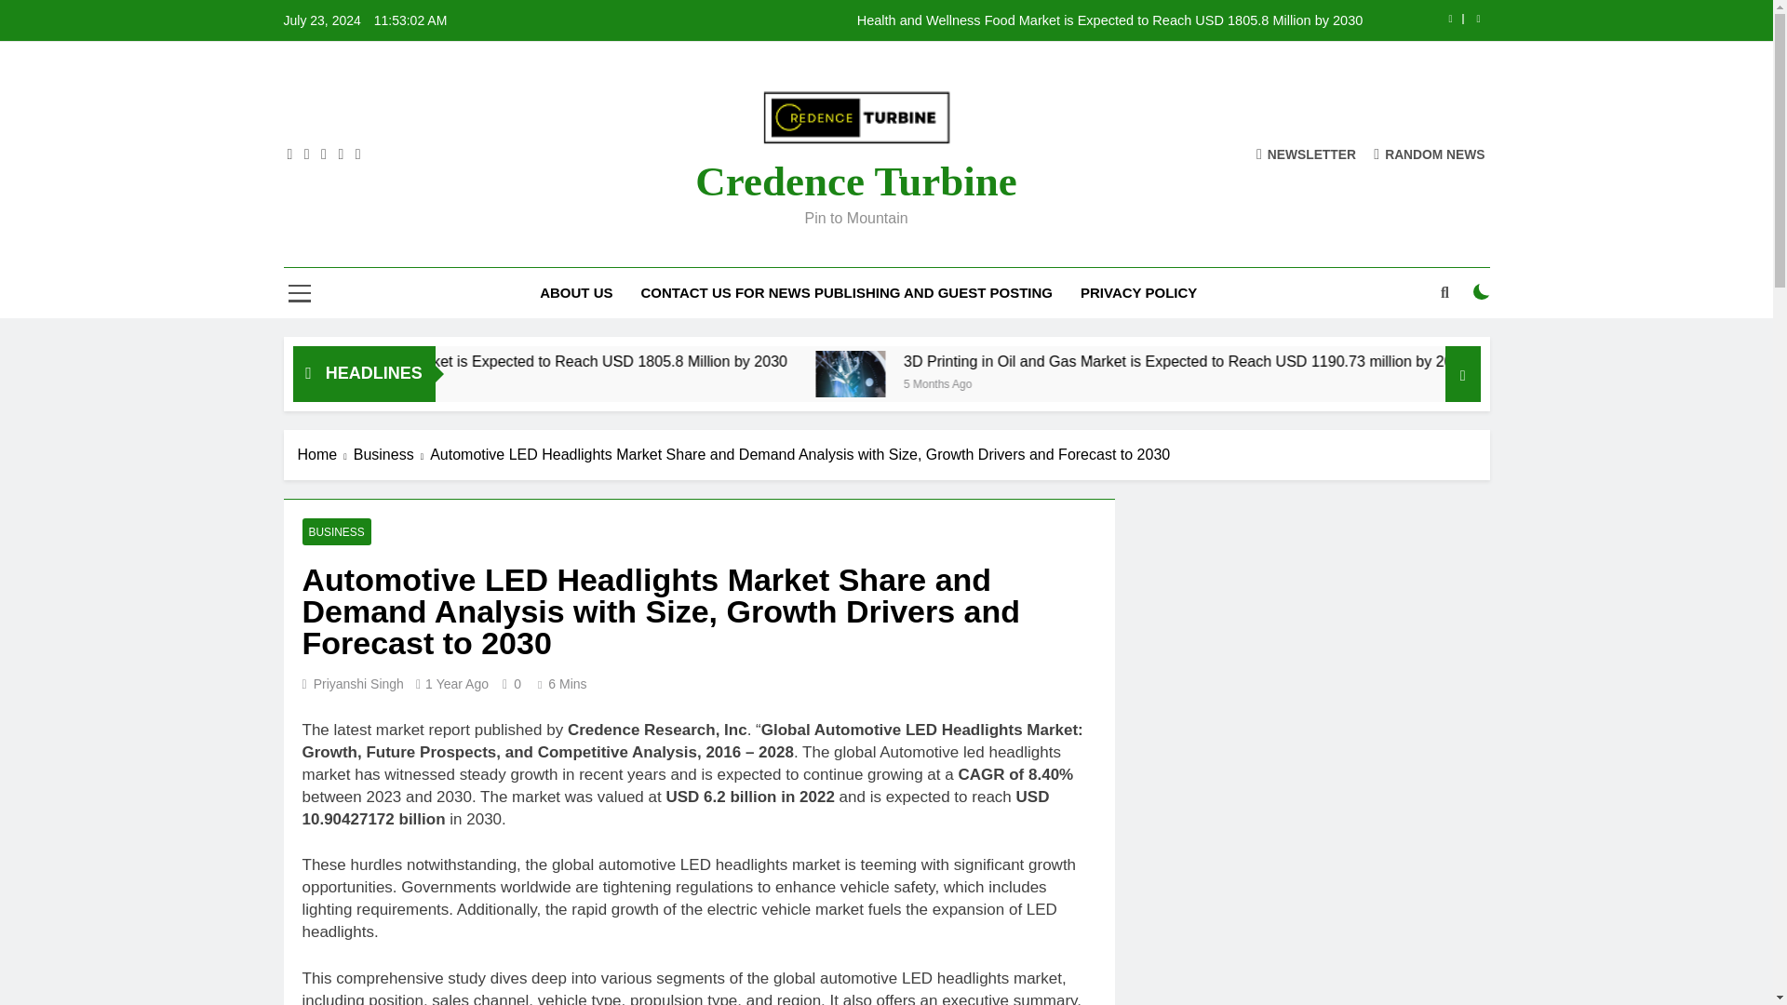 This screenshot has width=1787, height=1005. What do you see at coordinates (1175, 382) in the screenshot?
I see `5 Months Ago` at bounding box center [1175, 382].